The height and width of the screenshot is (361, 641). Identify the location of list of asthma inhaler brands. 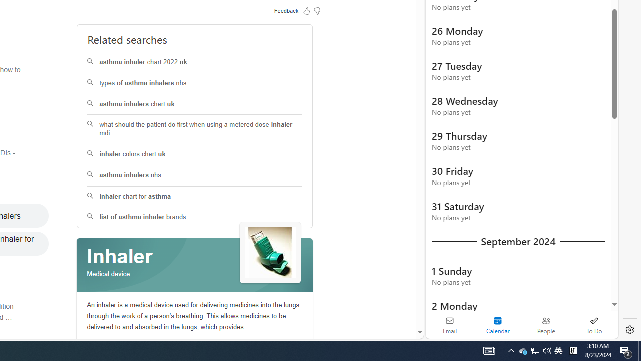
(194, 218).